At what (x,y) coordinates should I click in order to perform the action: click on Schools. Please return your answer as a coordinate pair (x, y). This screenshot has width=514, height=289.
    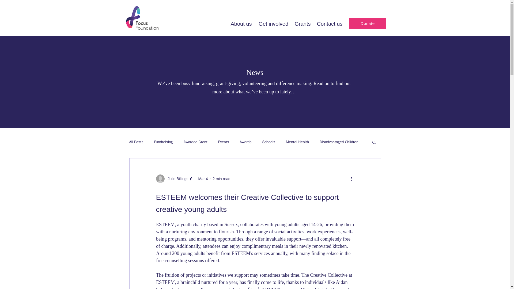
    Looking at the image, I should click on (269, 142).